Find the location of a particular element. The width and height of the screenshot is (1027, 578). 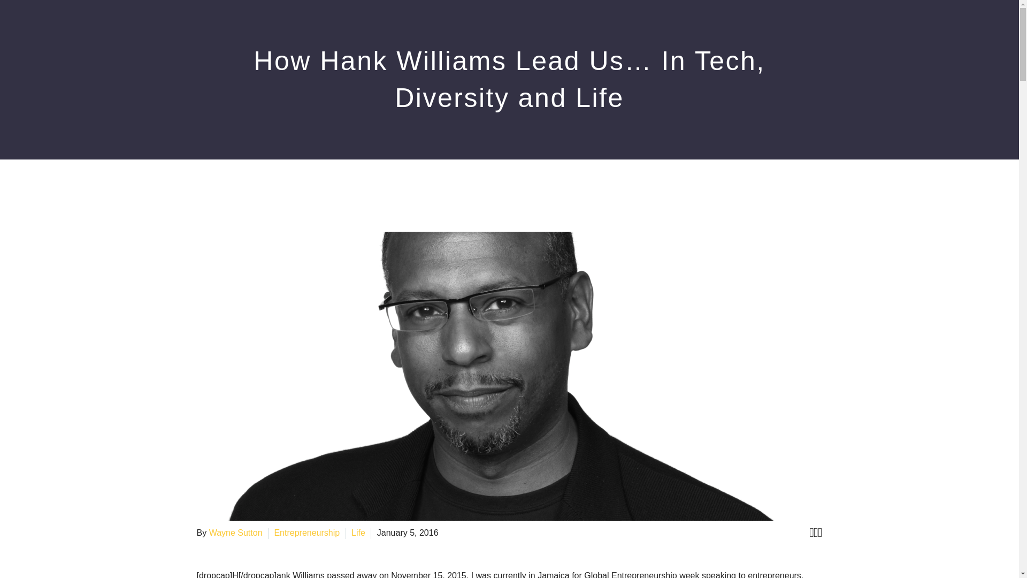

Entrepreneurship is located at coordinates (307, 533).